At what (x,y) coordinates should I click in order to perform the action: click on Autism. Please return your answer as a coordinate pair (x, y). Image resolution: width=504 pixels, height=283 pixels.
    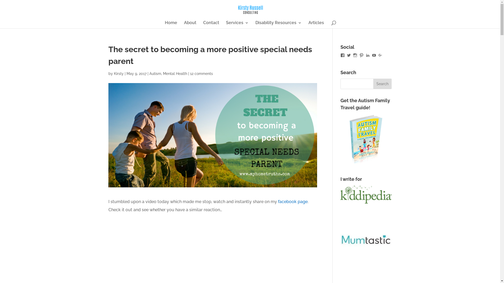
    Looking at the image, I should click on (155, 74).